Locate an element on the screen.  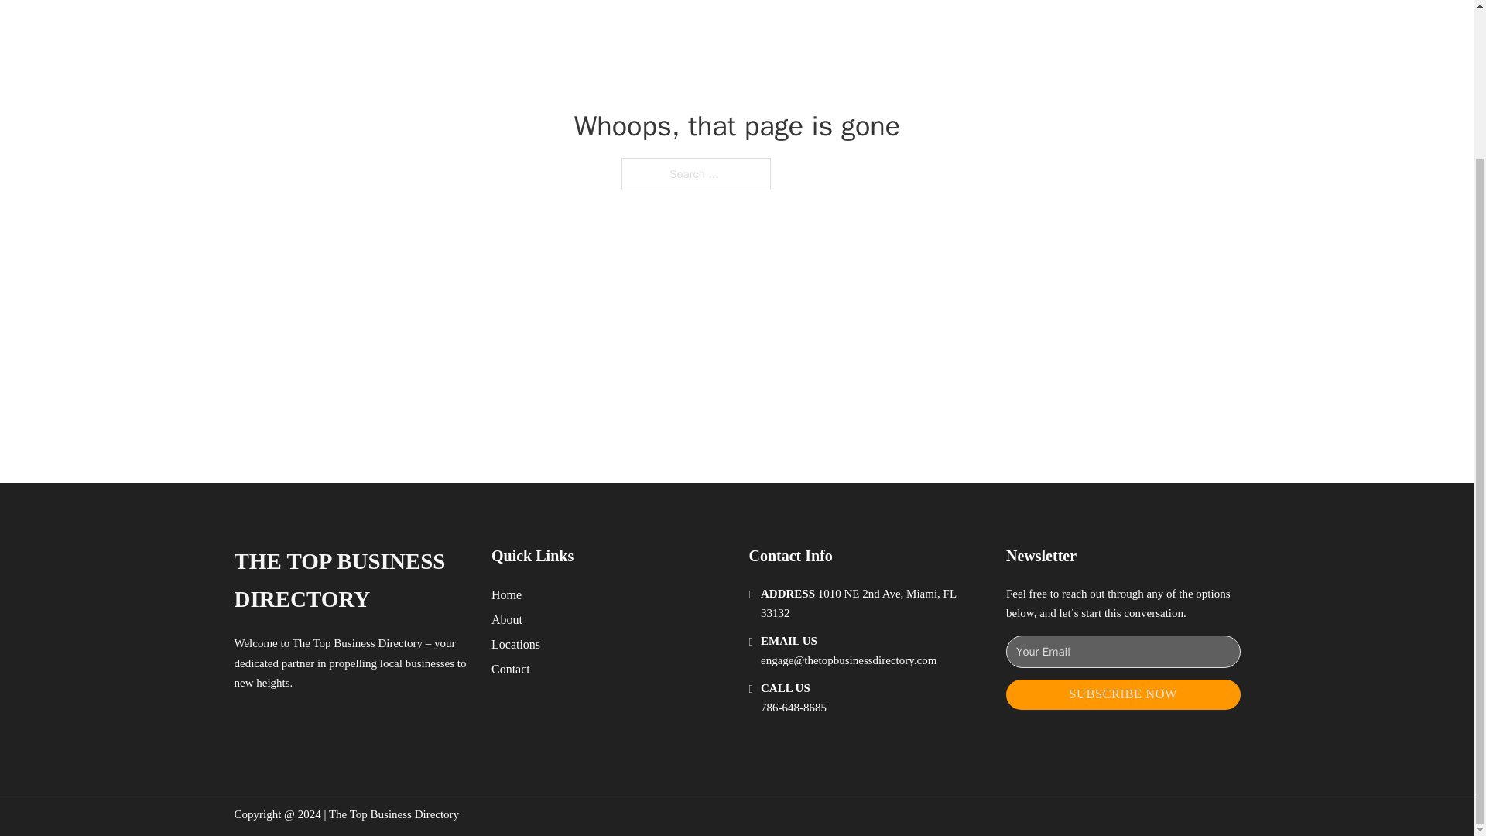
786-648-8685 is located at coordinates (793, 708).